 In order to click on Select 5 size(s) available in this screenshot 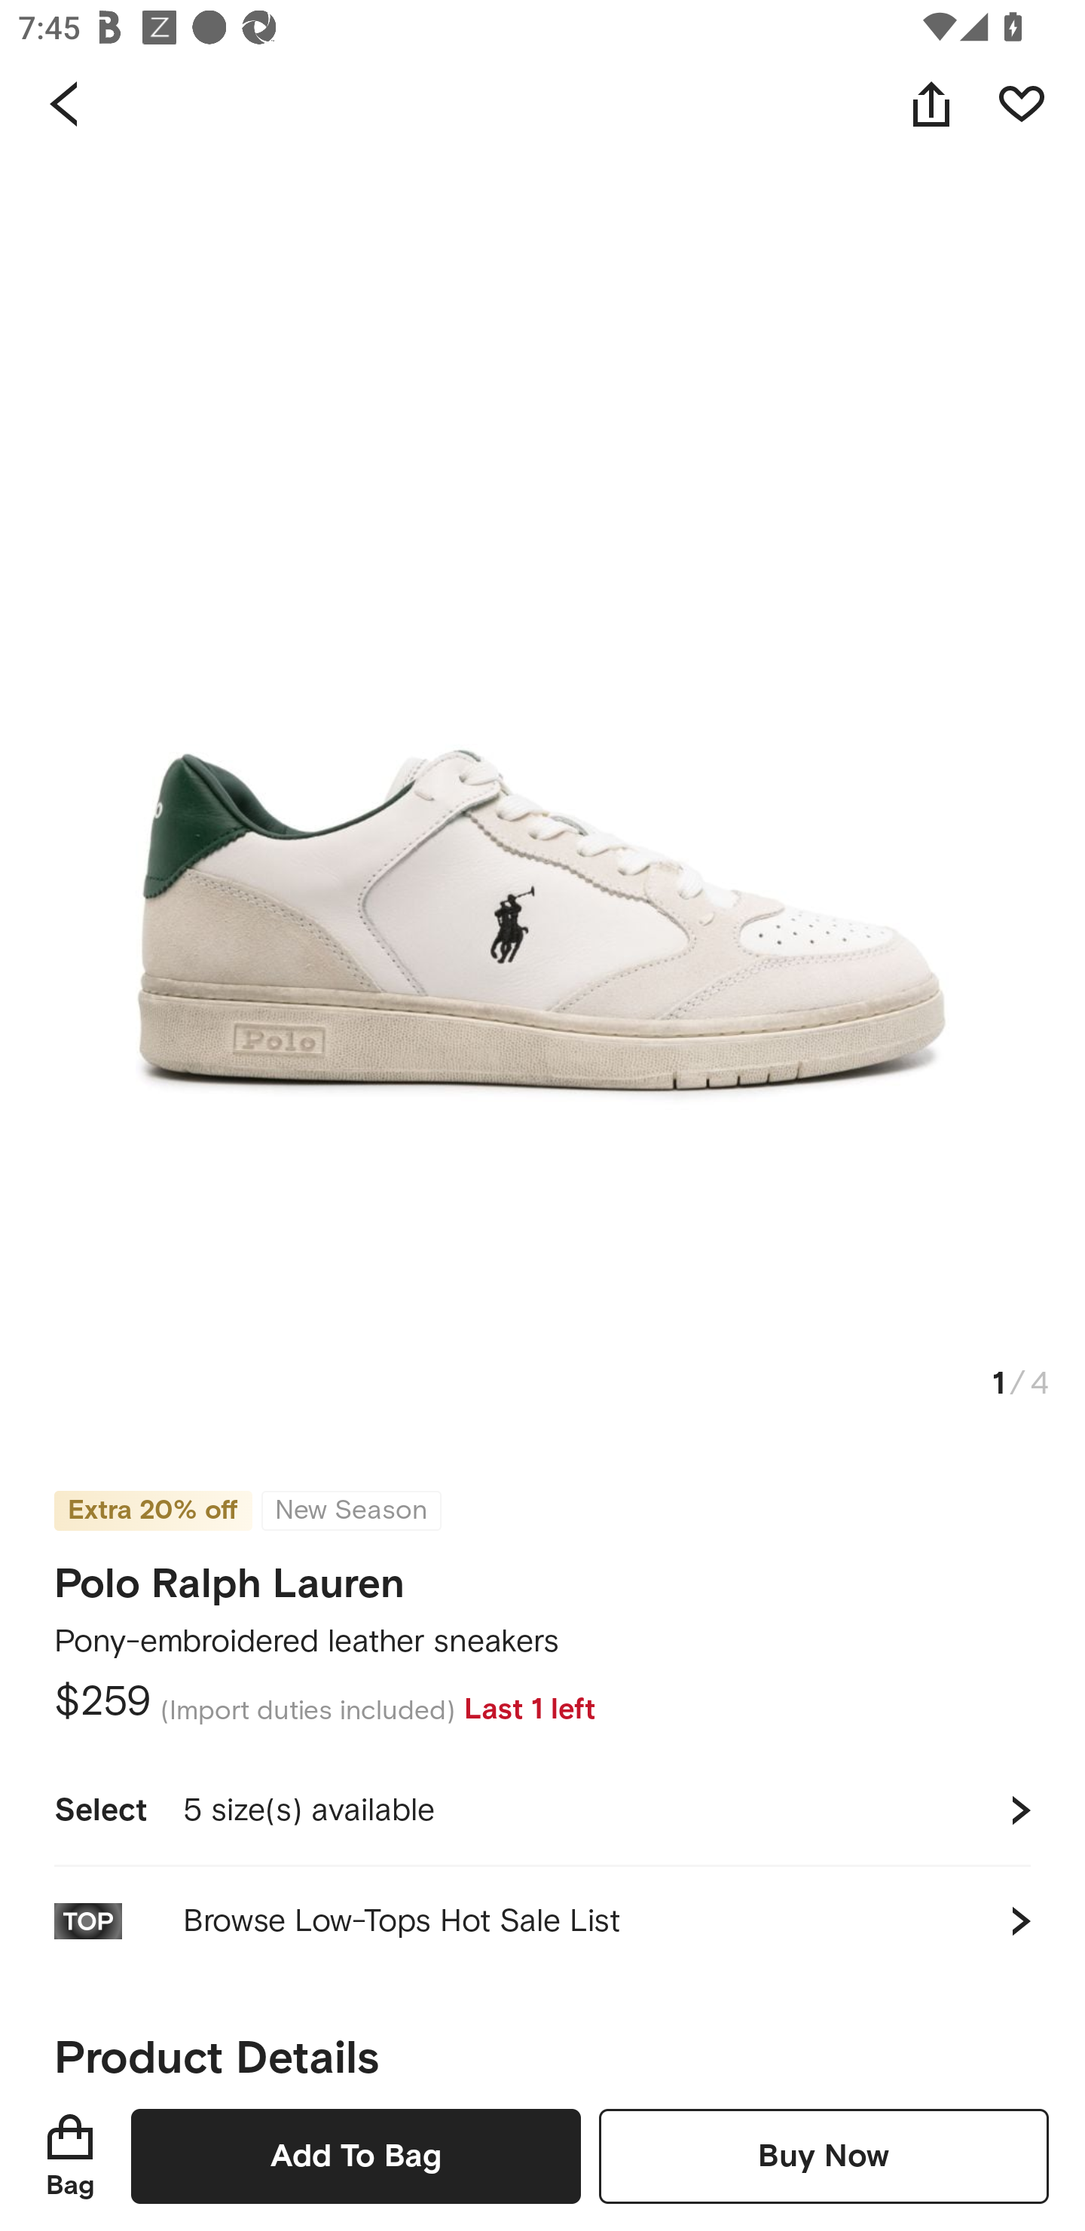, I will do `click(542, 1810)`.